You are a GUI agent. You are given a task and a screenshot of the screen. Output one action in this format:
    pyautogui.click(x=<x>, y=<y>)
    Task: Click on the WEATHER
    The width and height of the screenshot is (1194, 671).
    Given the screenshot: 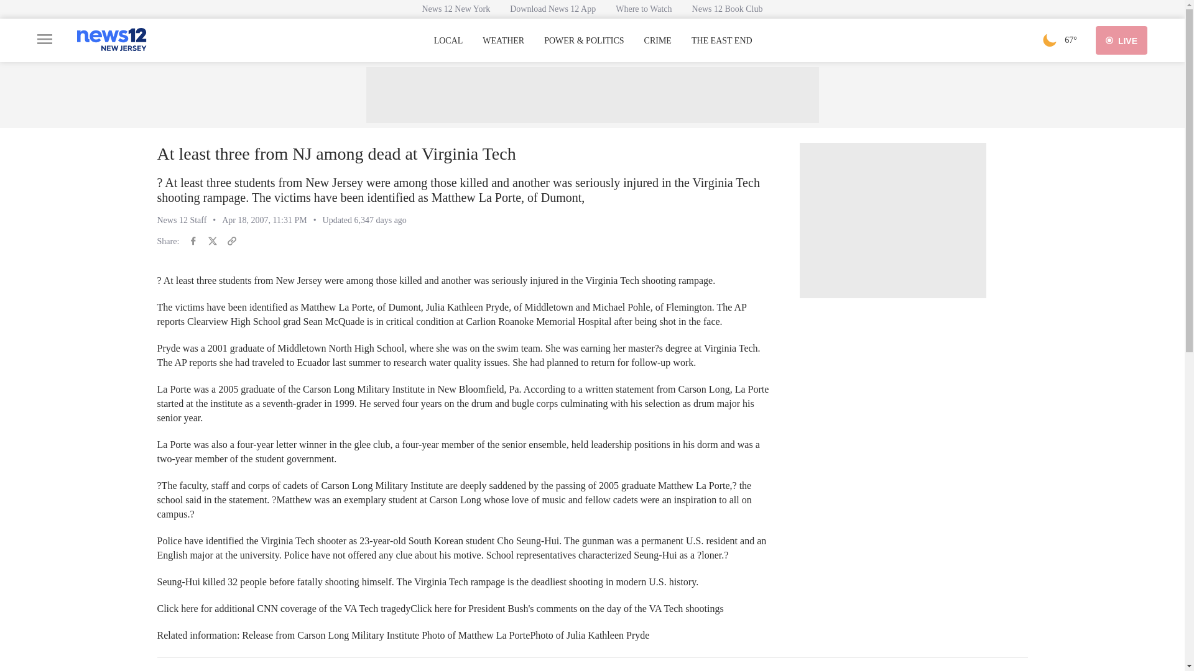 What is the action you would take?
    pyautogui.click(x=502, y=41)
    